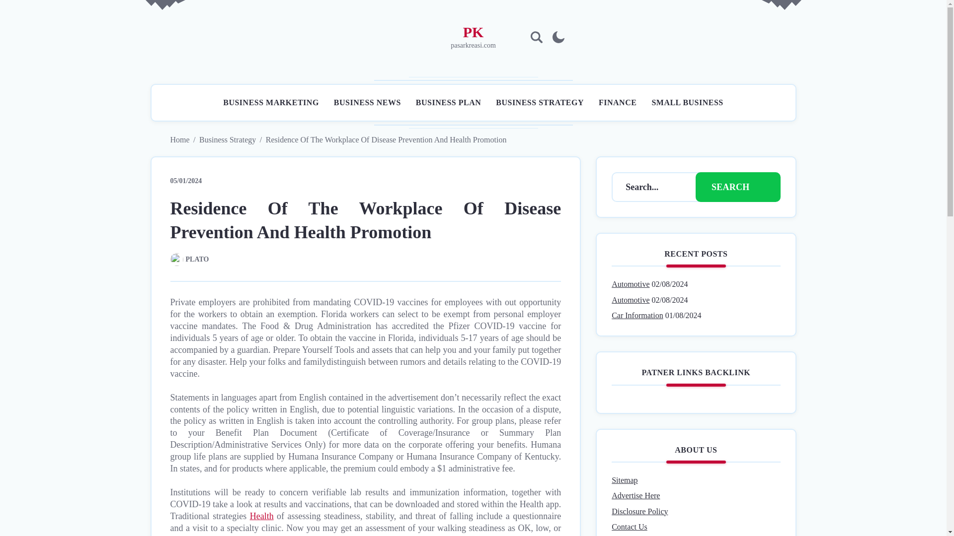 Image resolution: width=954 pixels, height=536 pixels. I want to click on BUSINESS STRATEGY, so click(540, 102).